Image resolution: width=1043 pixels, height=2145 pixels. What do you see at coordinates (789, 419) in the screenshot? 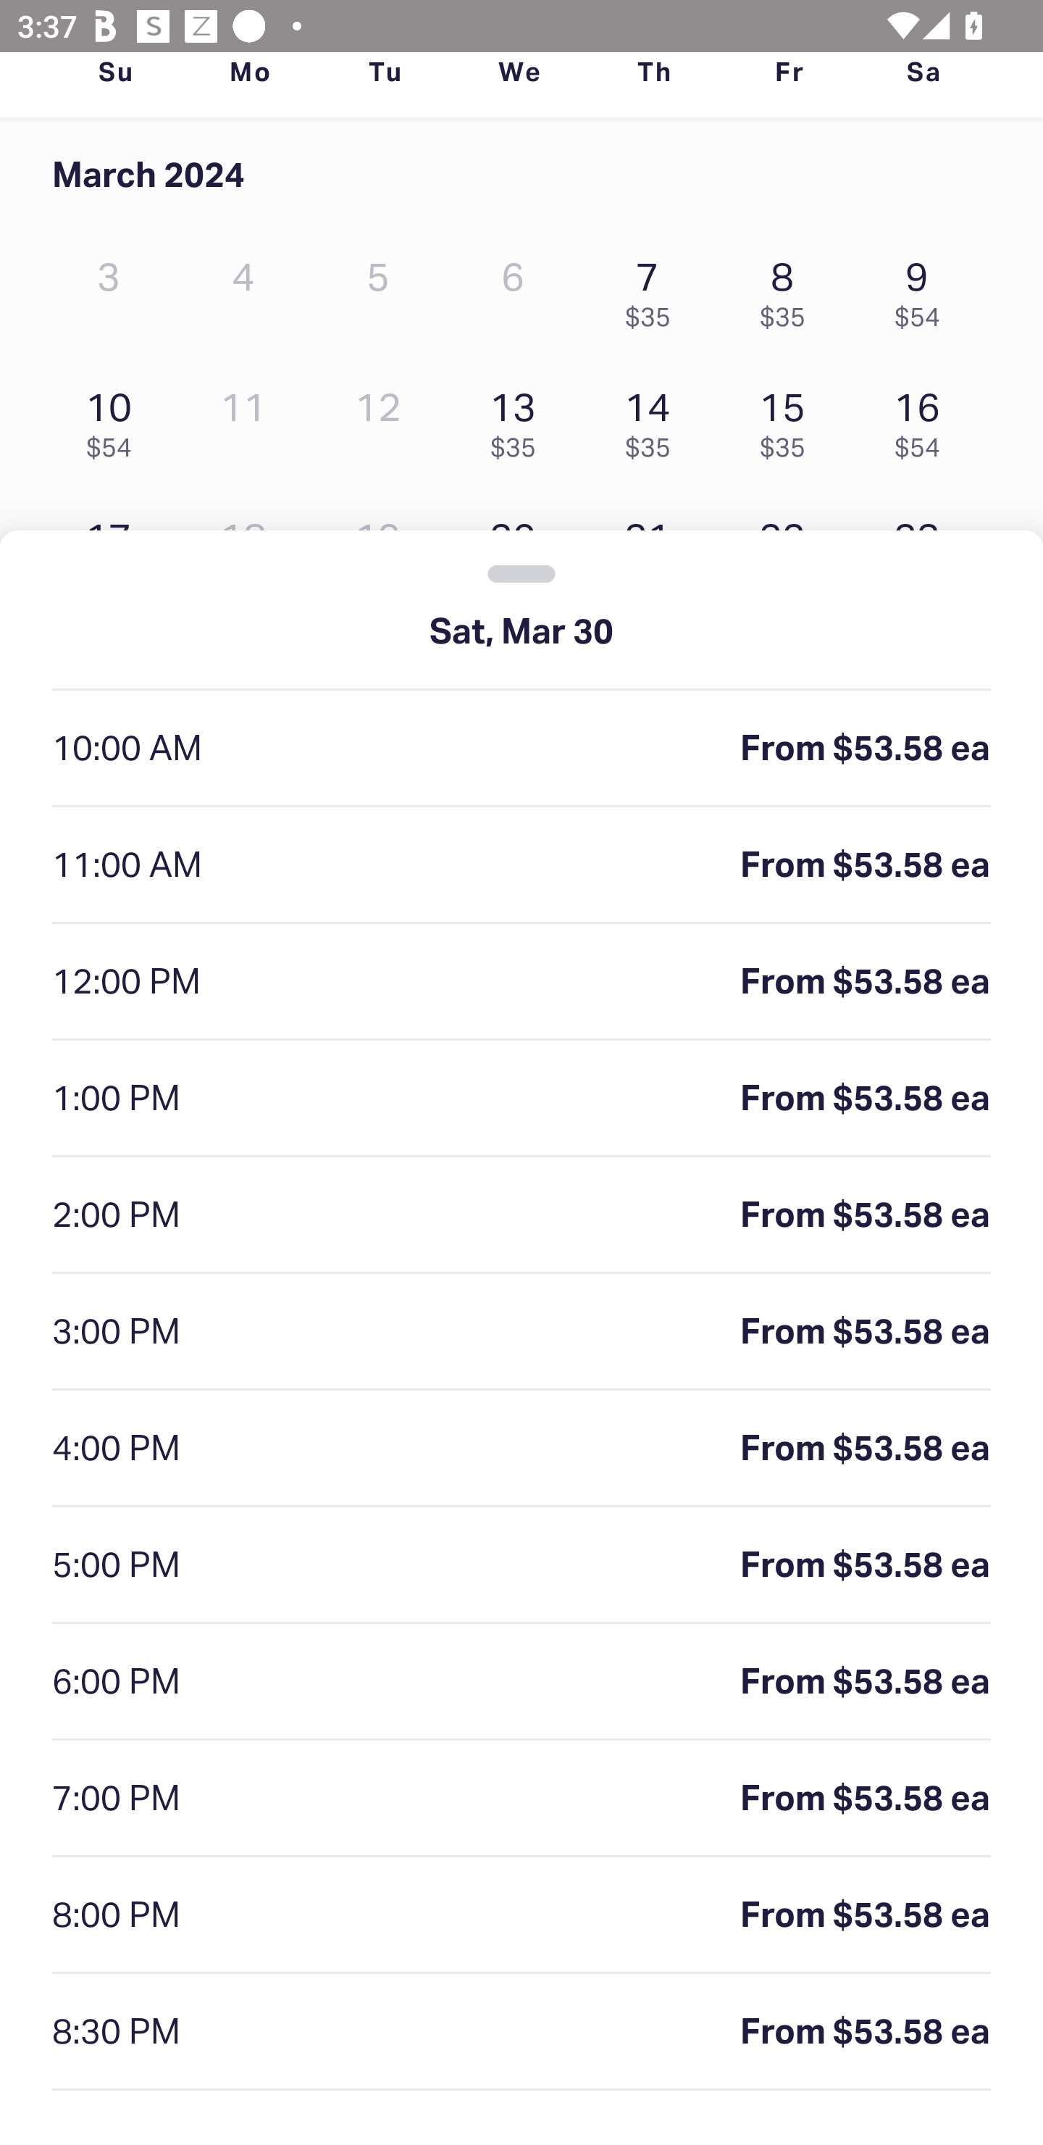
I see `15 $35` at bounding box center [789, 419].